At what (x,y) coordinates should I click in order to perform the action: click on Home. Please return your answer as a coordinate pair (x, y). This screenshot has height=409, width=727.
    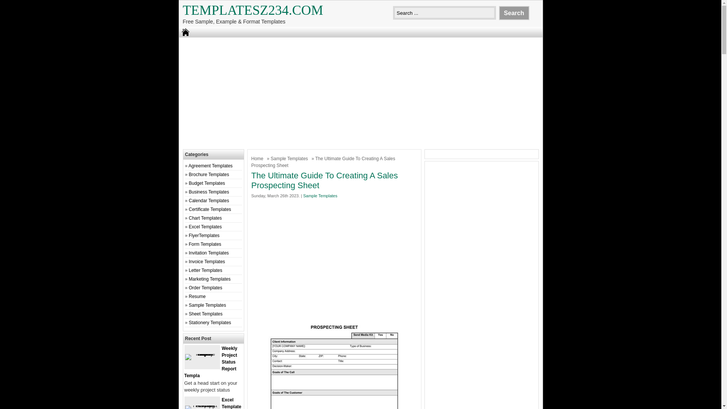
    Looking at the image, I should click on (258, 158).